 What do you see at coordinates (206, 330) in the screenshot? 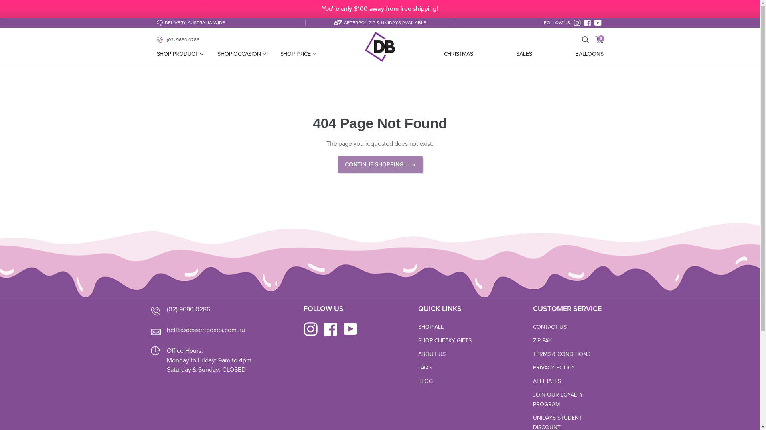
I see `hello@dessertboxes.com.au` at bounding box center [206, 330].